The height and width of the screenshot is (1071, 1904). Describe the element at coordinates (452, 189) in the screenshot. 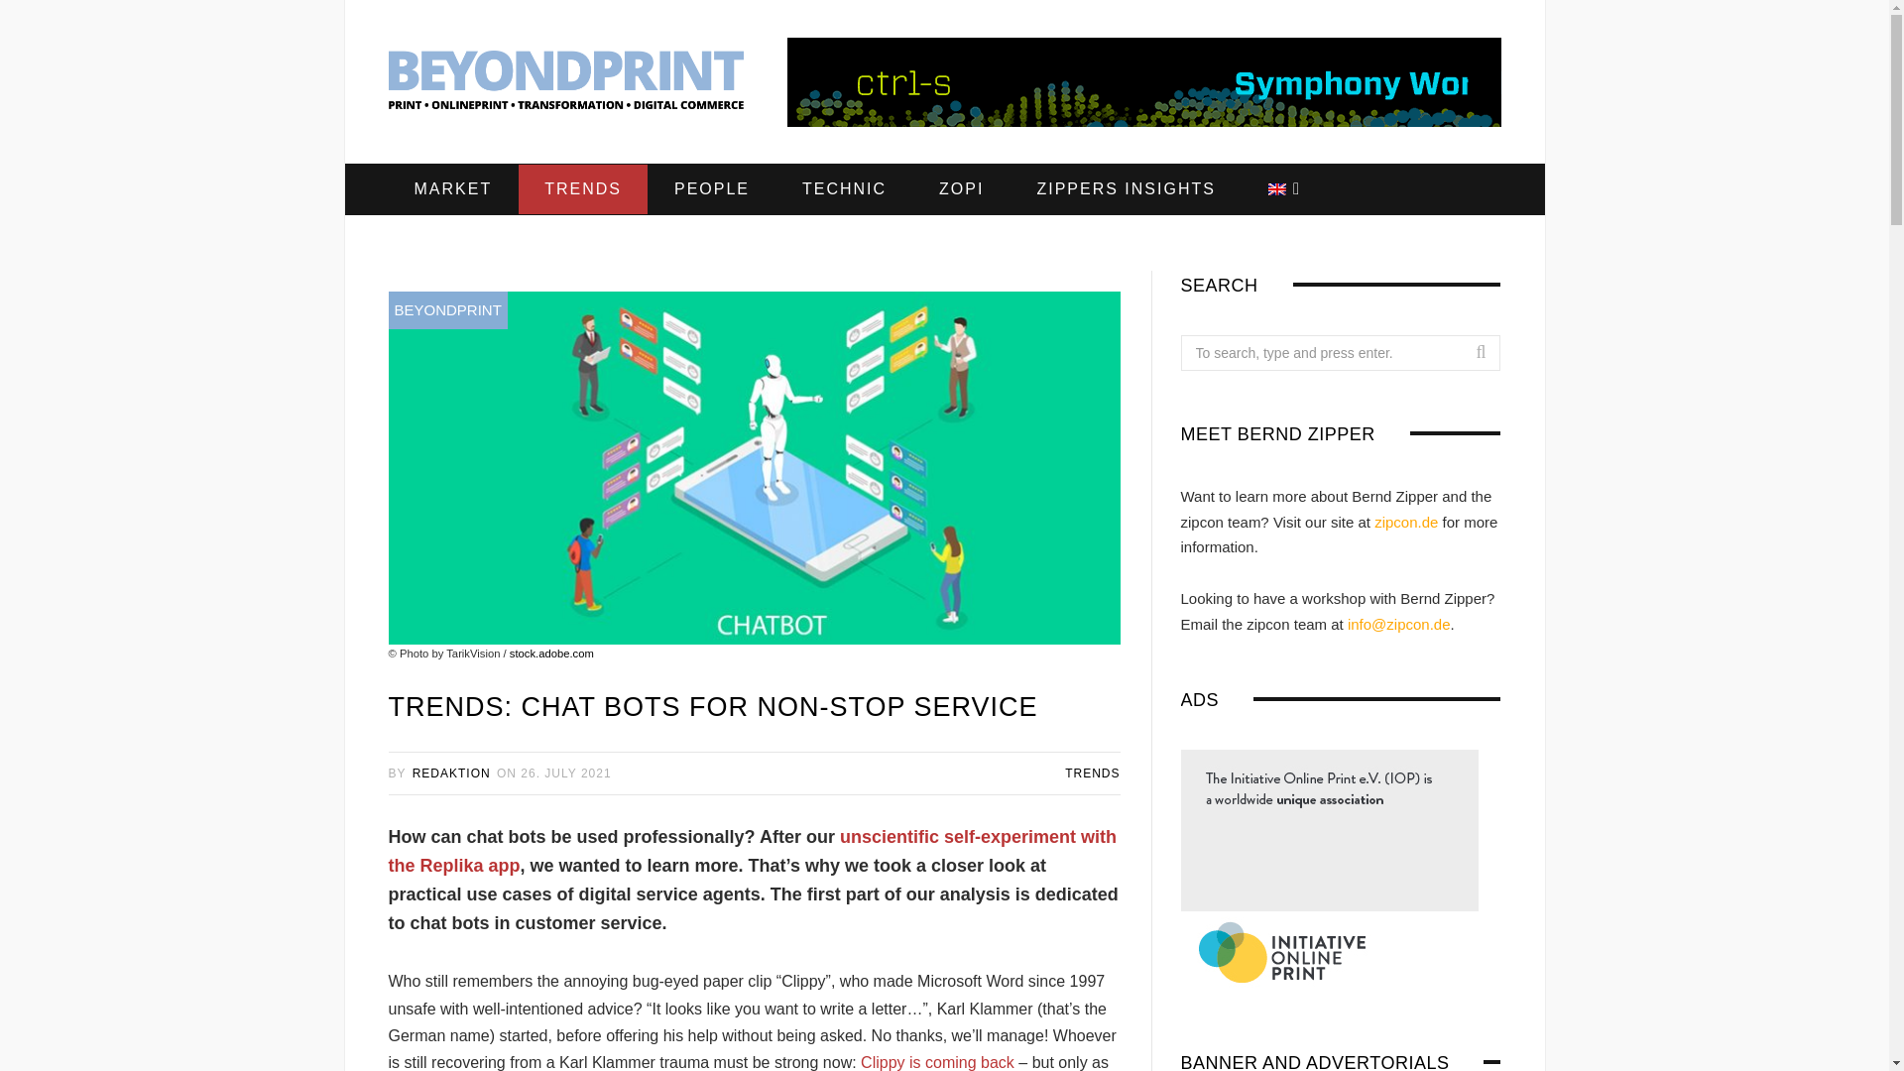

I see `MARKET` at that location.